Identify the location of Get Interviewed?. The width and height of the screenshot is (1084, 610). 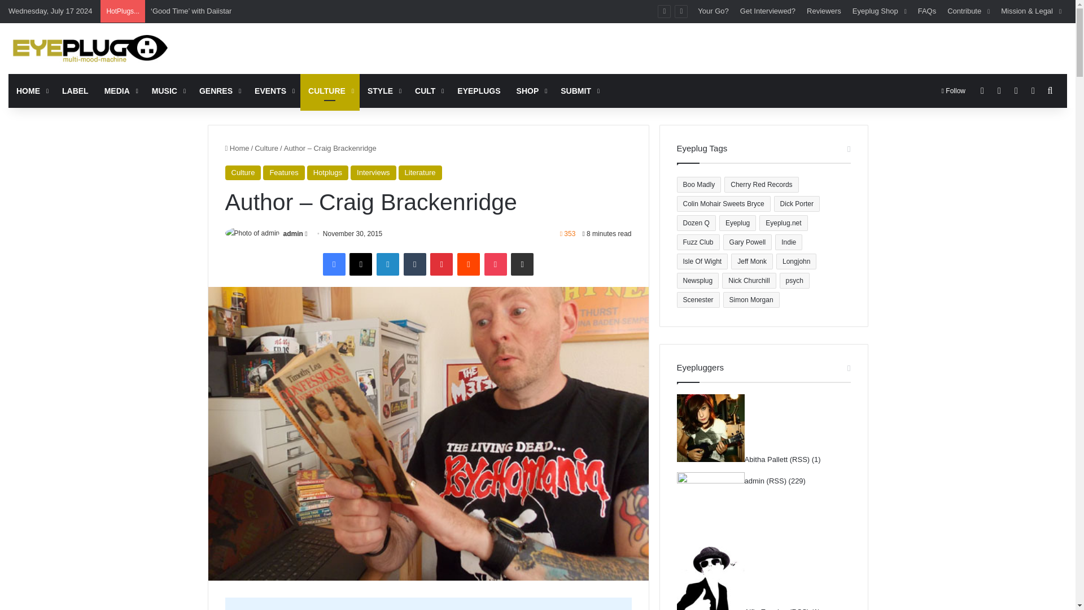
(768, 11).